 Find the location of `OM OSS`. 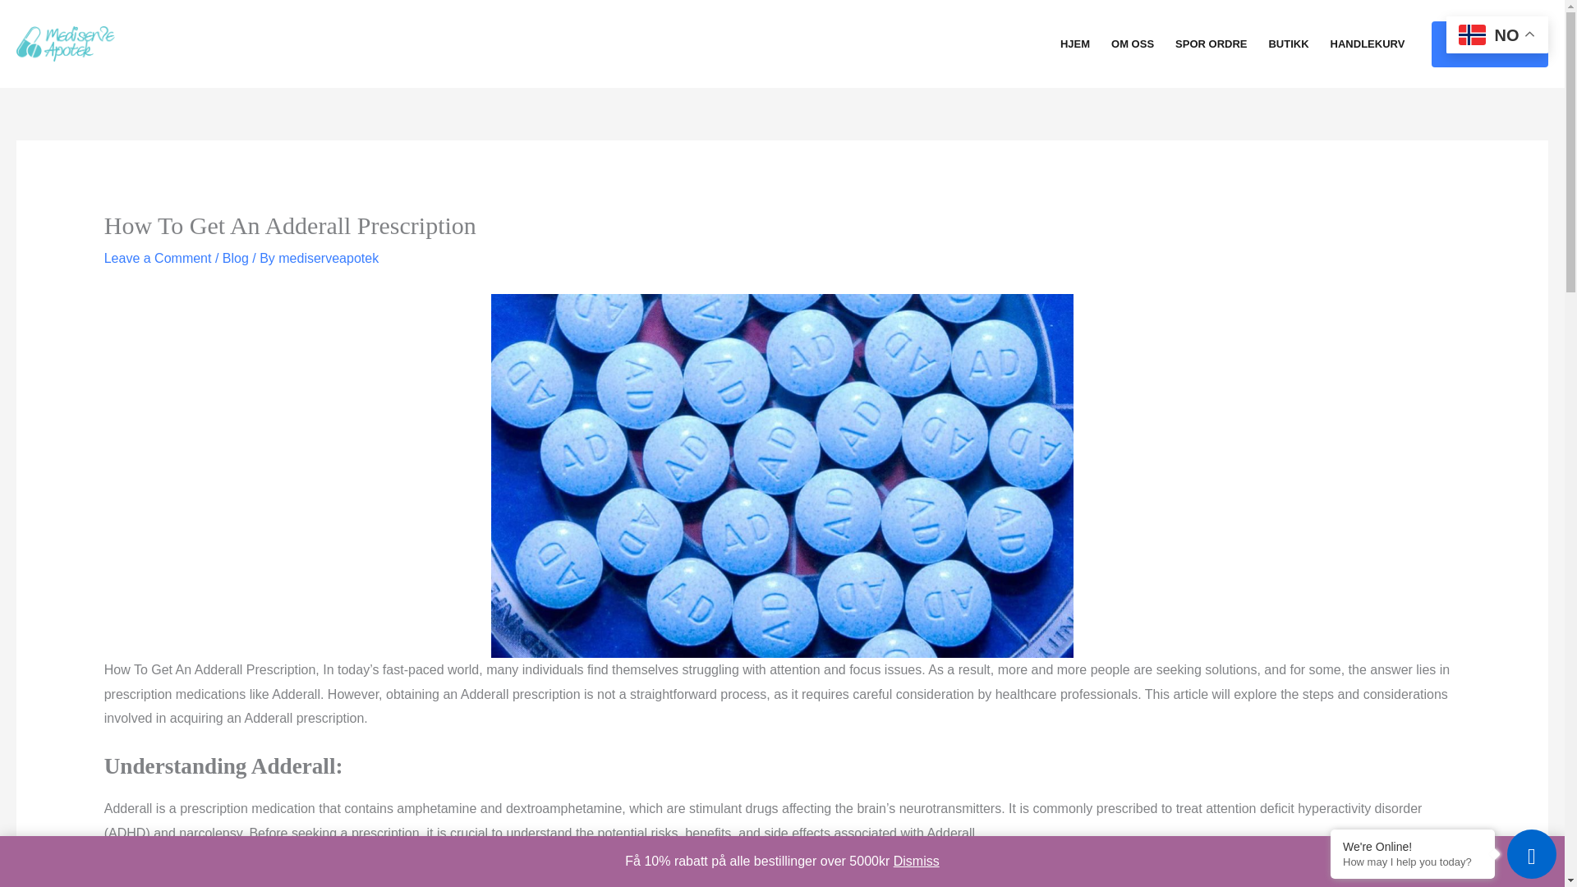

OM OSS is located at coordinates (1133, 44).